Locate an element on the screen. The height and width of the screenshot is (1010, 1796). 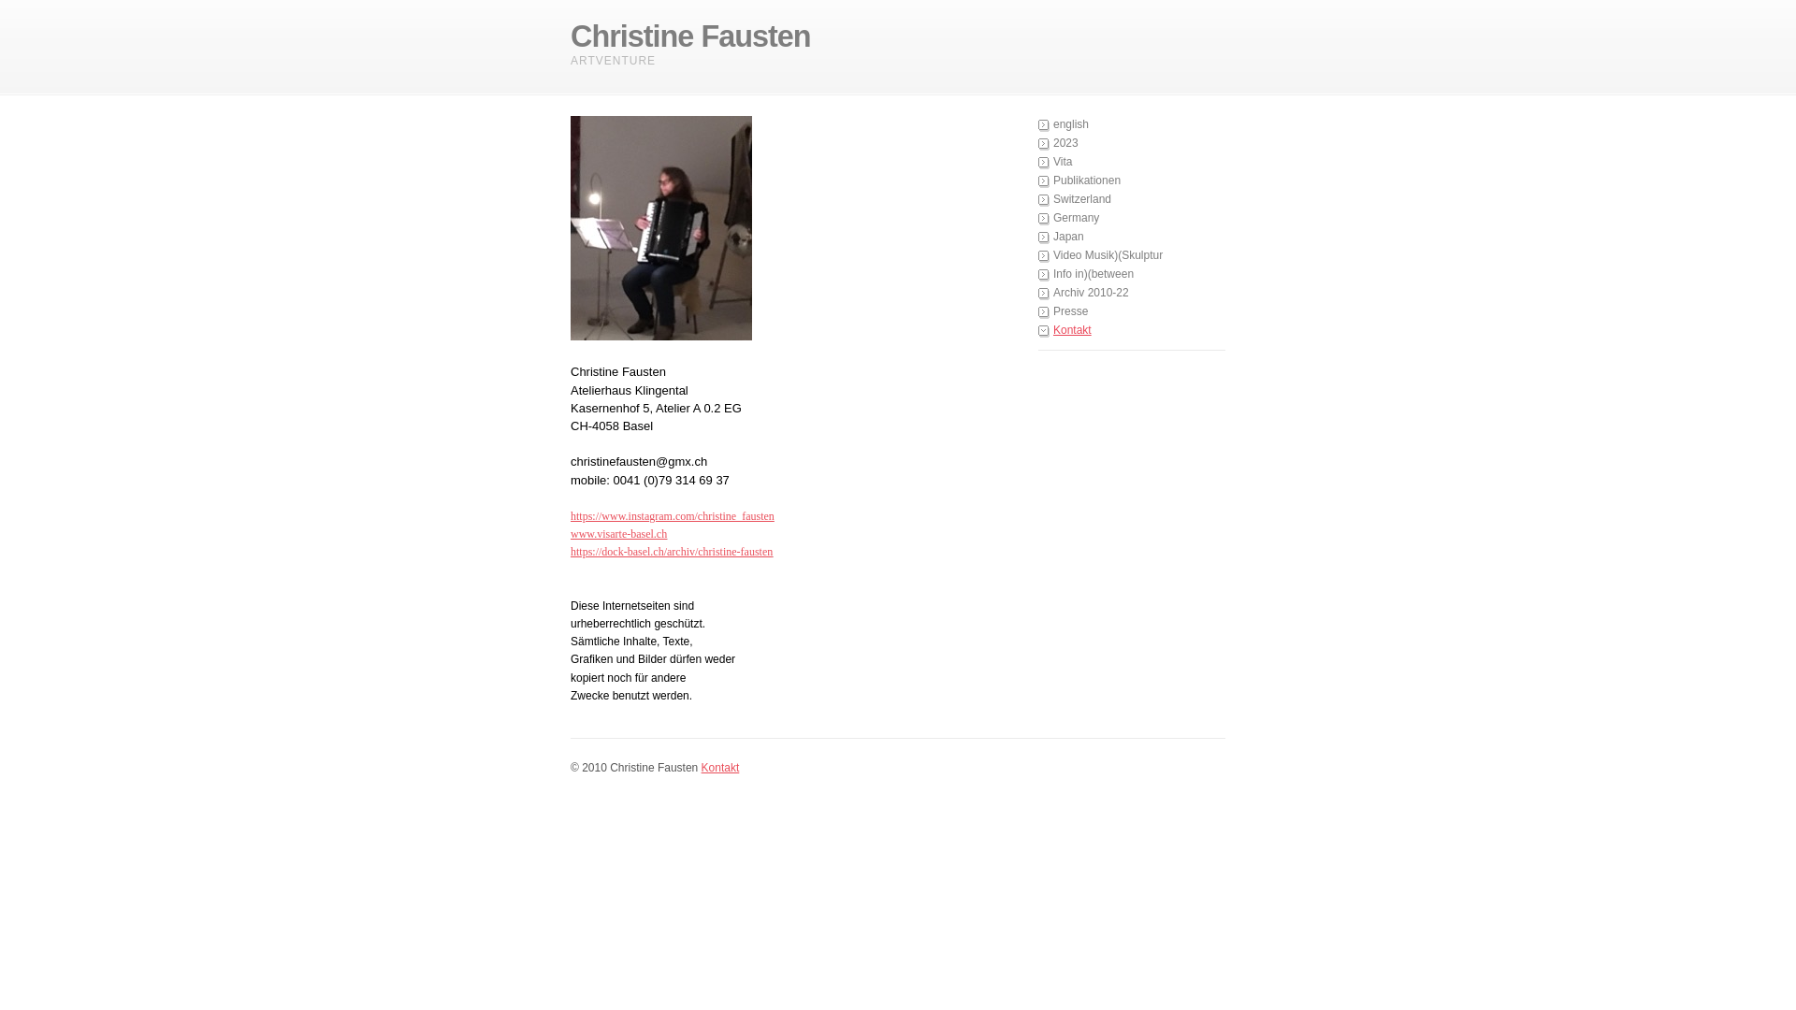
Presse is located at coordinates (1132, 312).